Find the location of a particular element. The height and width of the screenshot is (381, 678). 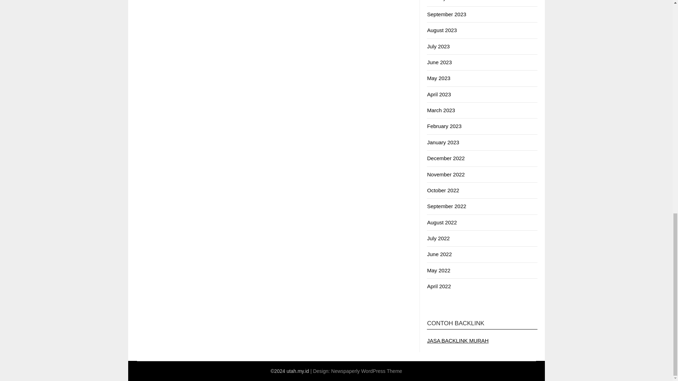

August 2023 is located at coordinates (441, 30).